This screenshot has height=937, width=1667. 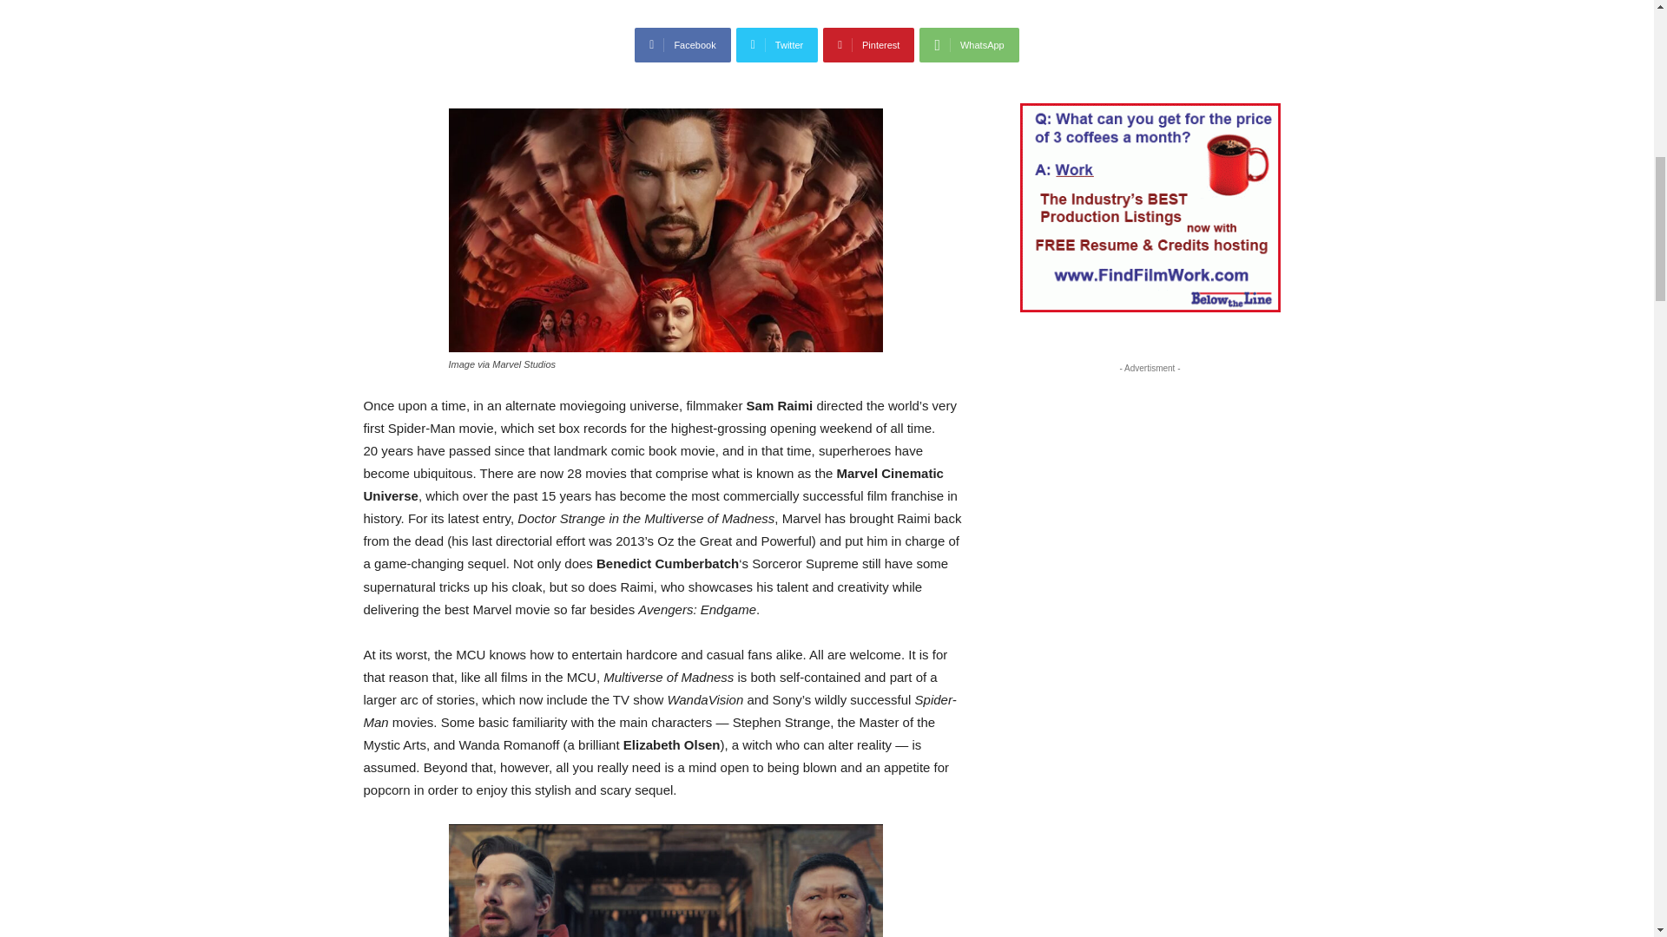 I want to click on Twitter, so click(x=777, y=45).